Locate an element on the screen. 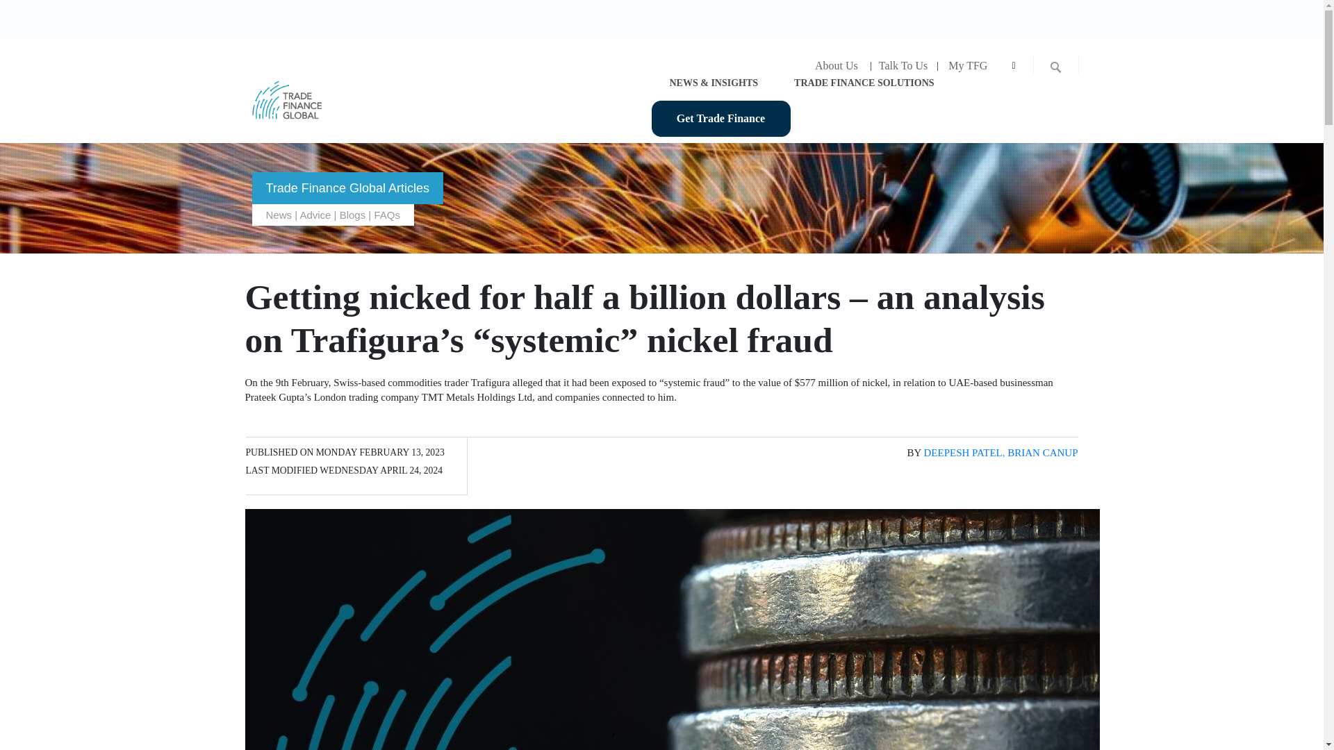 This screenshot has height=750, width=1334. My TFG is located at coordinates (967, 65).